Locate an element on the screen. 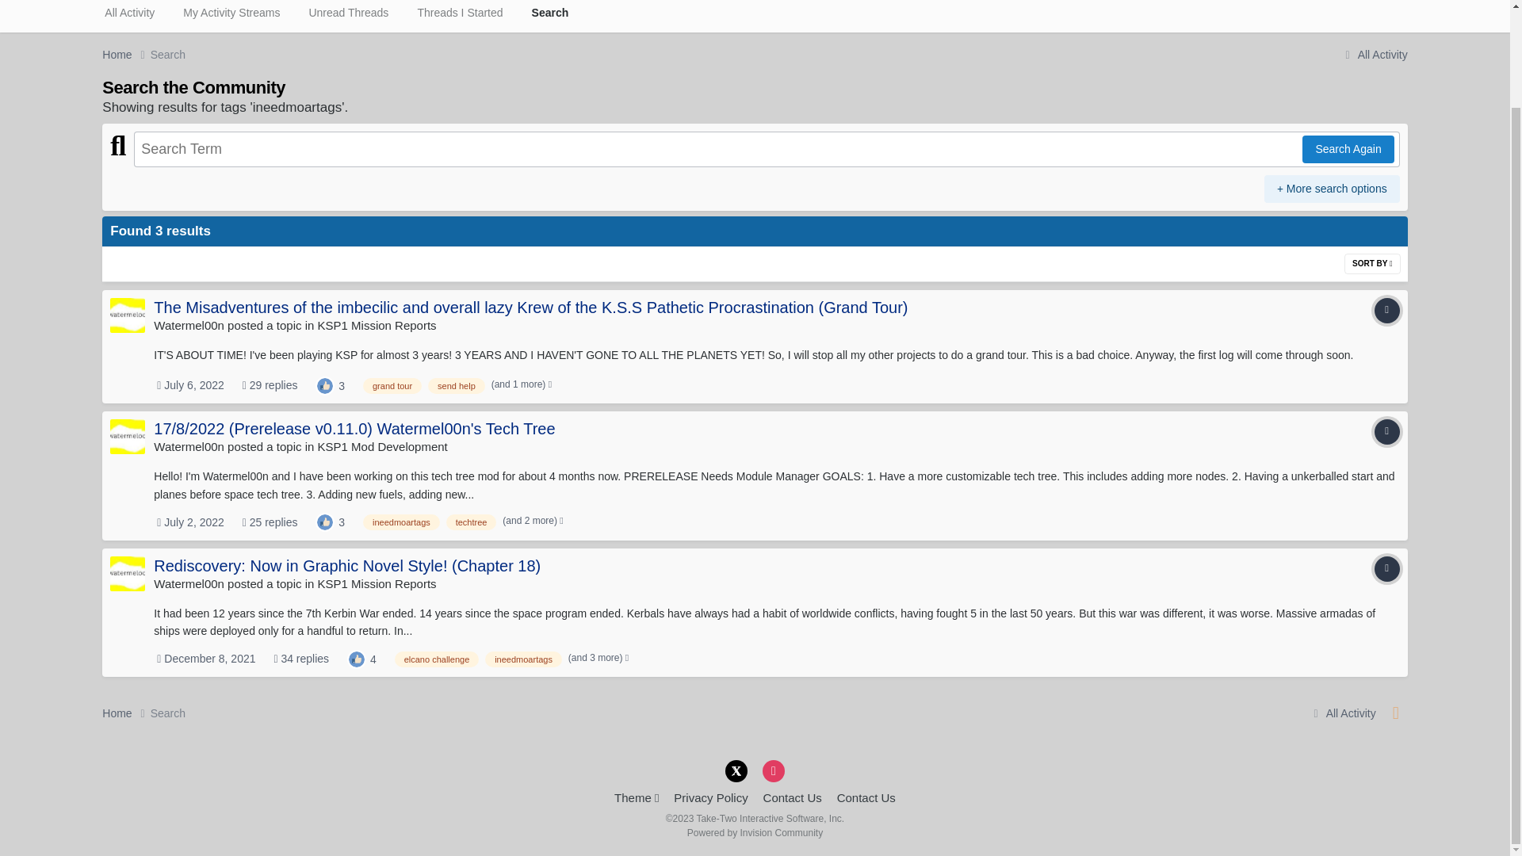 The height and width of the screenshot is (856, 1522). My Activity Streams is located at coordinates (231, 16).